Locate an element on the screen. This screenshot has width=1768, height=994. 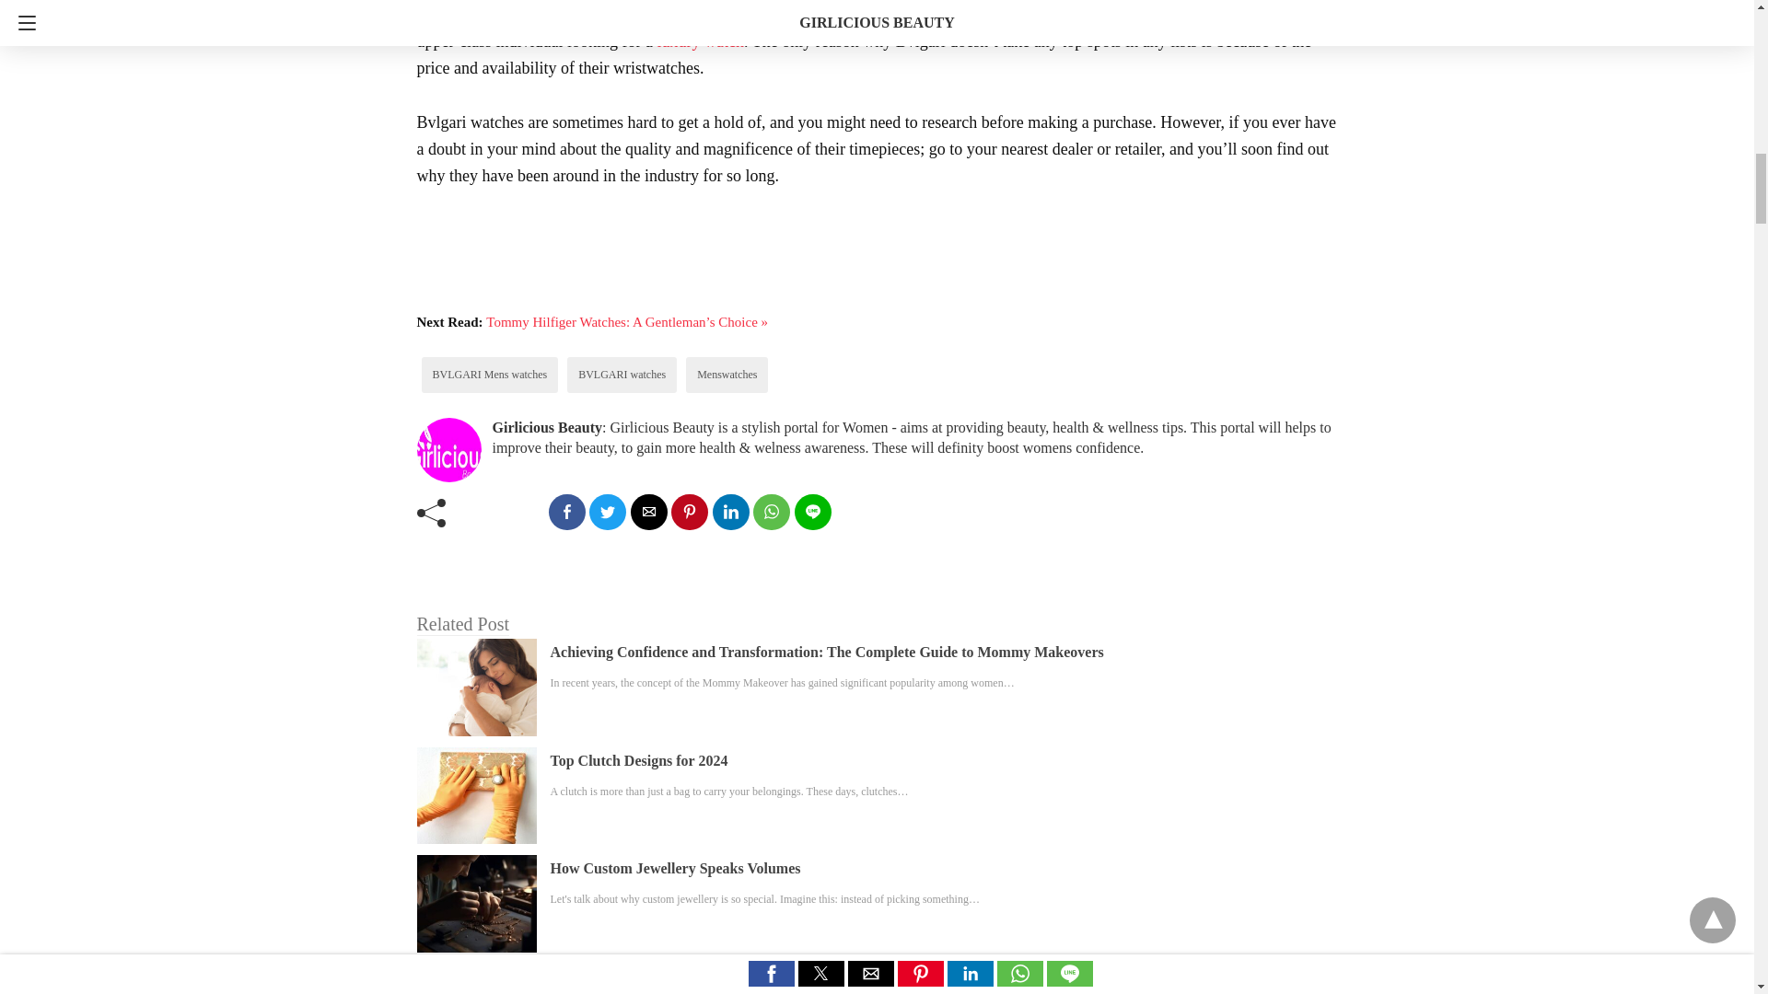
whatsapp share is located at coordinates (772, 512).